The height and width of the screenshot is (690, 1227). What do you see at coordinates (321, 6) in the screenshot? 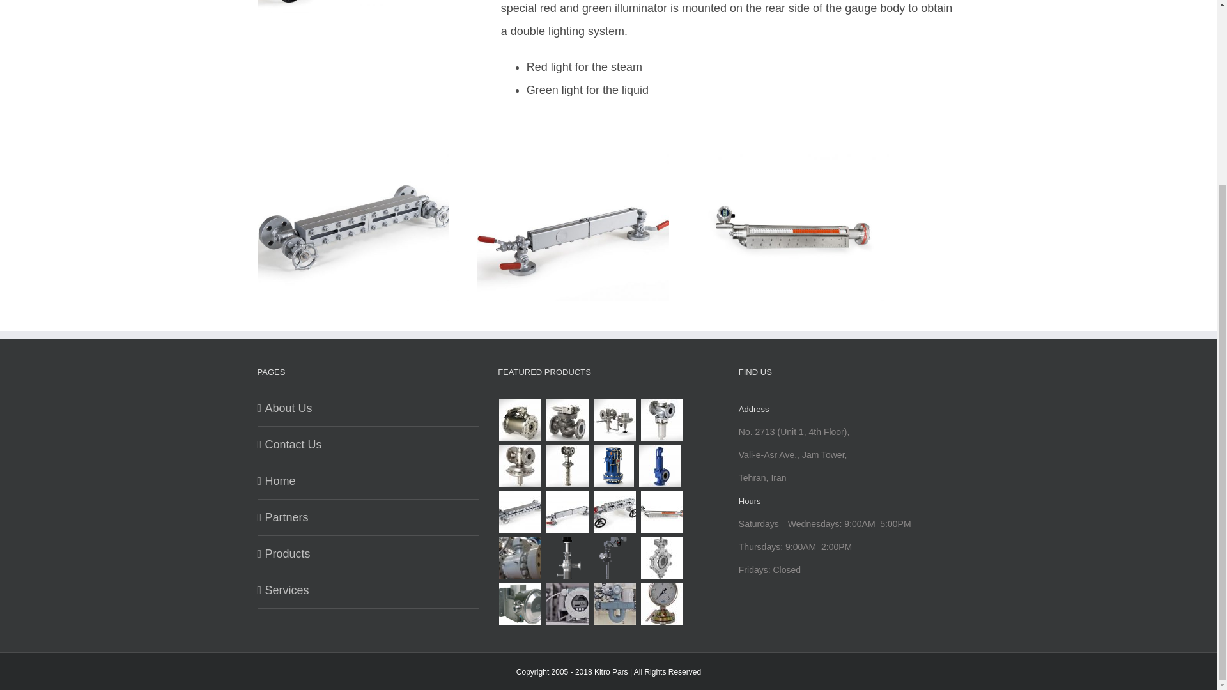
I see `BI-COLOUR LEVEL GAUGES` at bounding box center [321, 6].